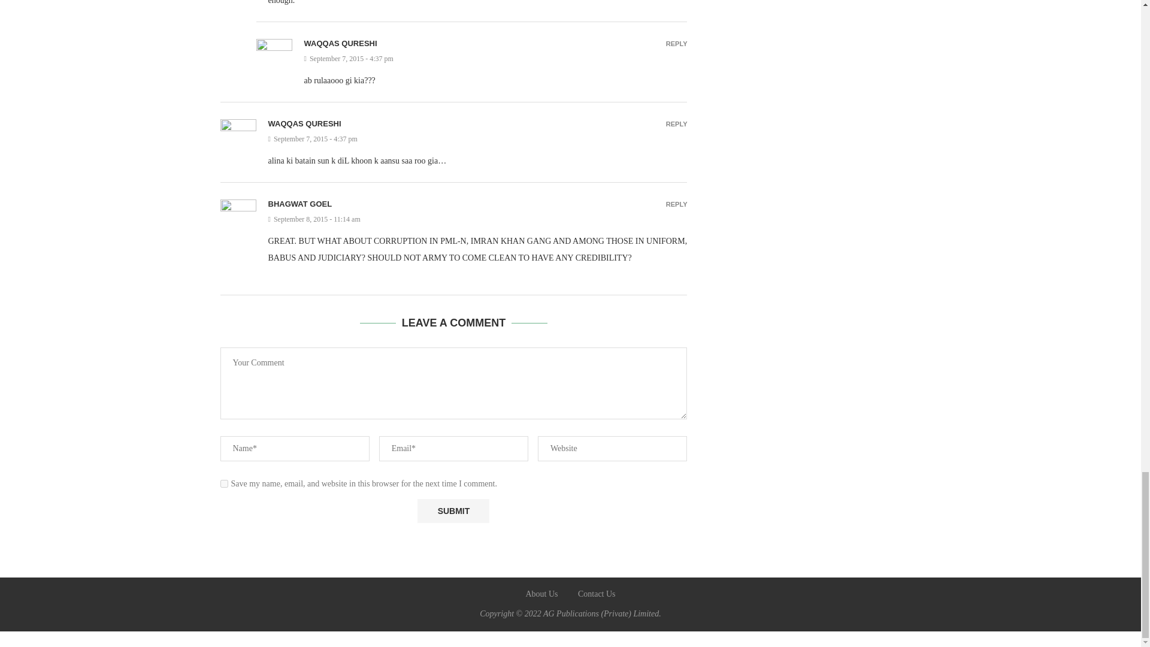 This screenshot has height=647, width=1150. What do you see at coordinates (224, 484) in the screenshot?
I see `yes` at bounding box center [224, 484].